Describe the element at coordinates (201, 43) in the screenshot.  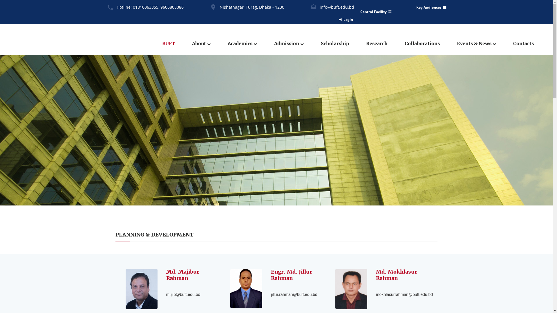
I see `About` at that location.